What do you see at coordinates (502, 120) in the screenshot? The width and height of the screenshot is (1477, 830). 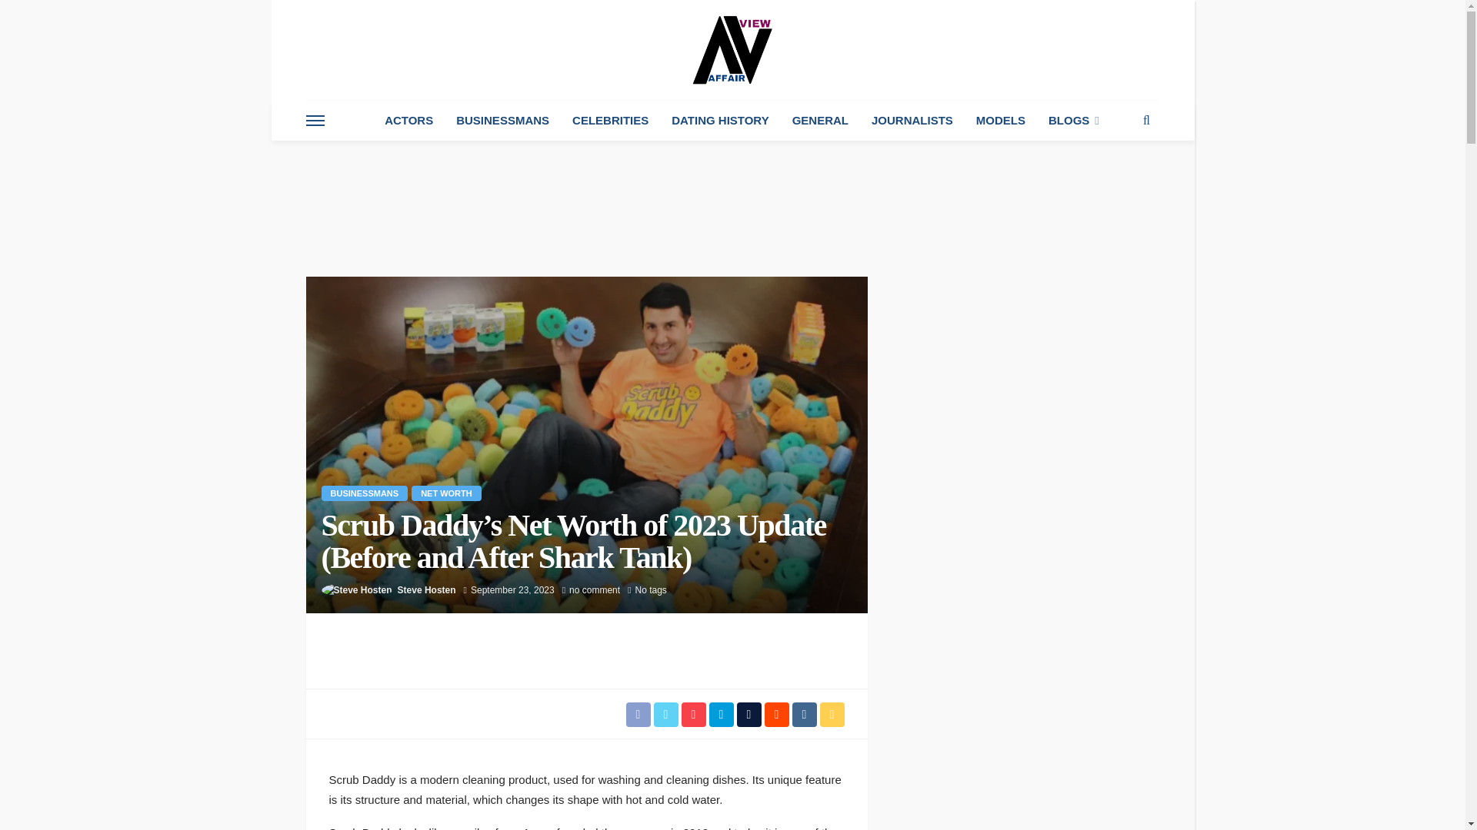 I see `BUSINESSMANS` at bounding box center [502, 120].